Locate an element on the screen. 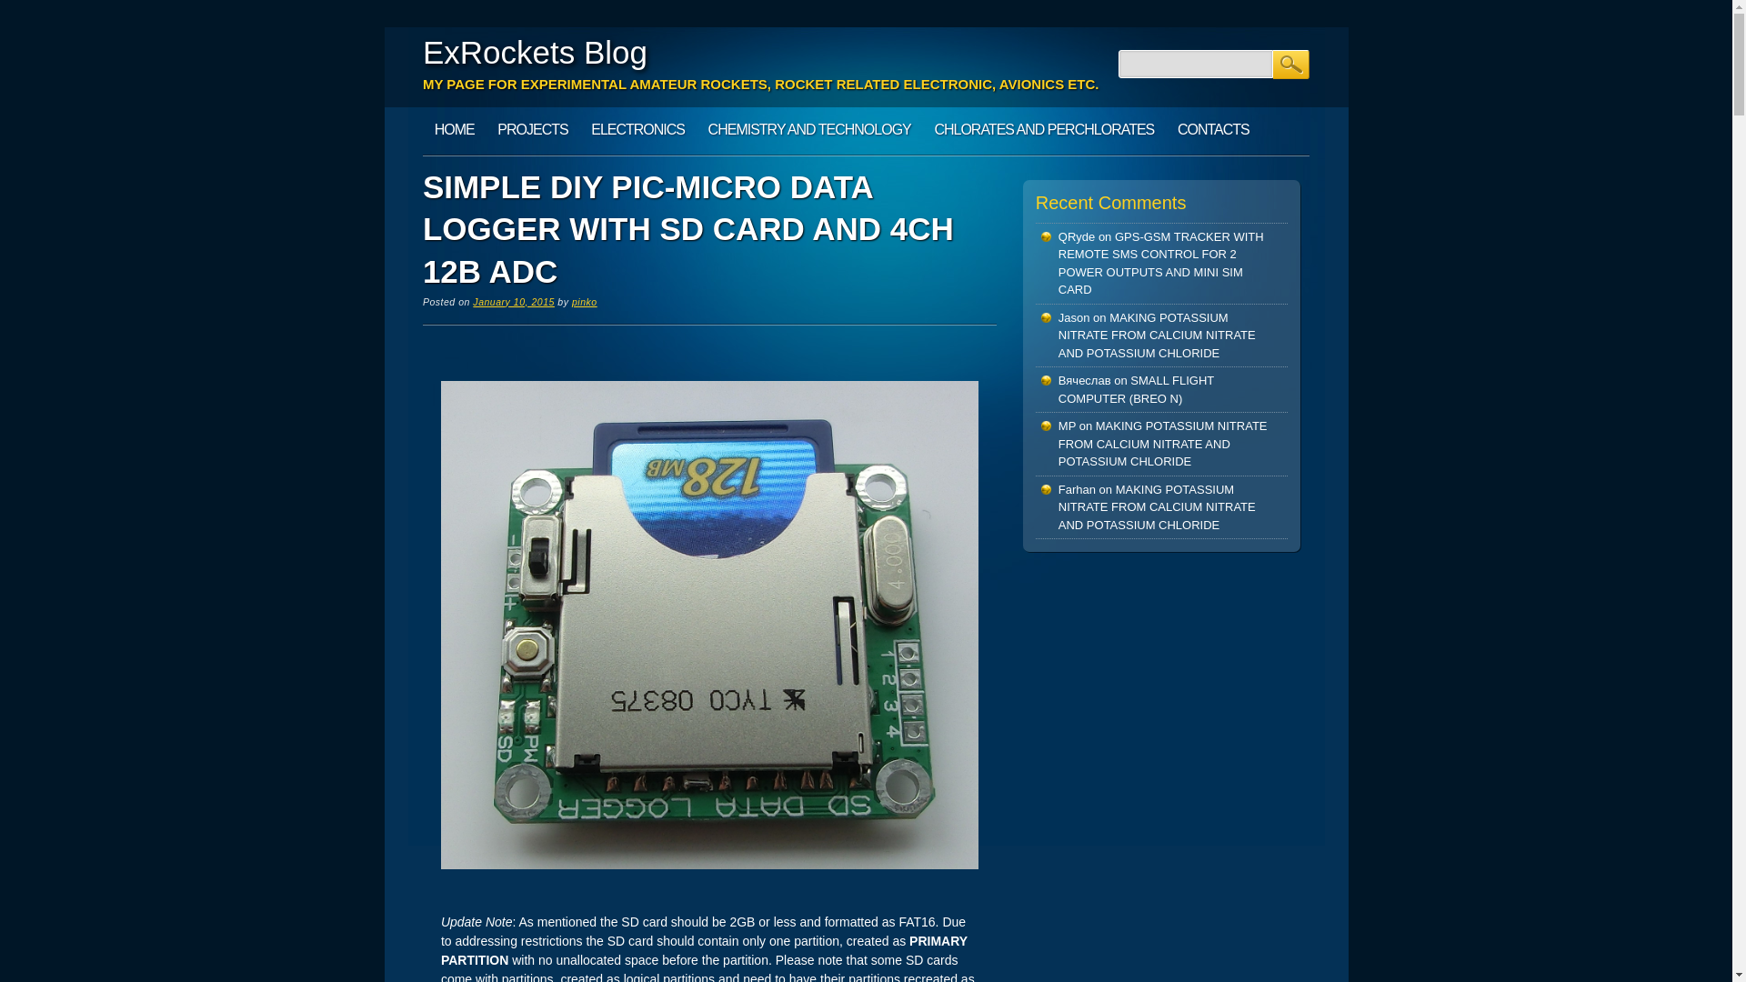 This screenshot has width=1746, height=982. pinko is located at coordinates (584, 302).